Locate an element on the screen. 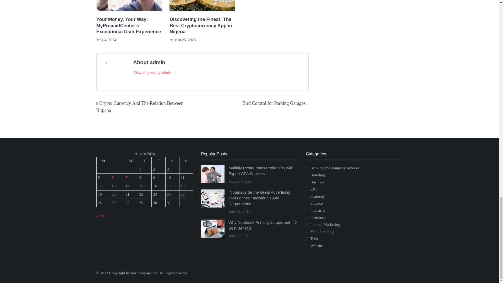 The height and width of the screenshot is (283, 503). Thursday is located at coordinates (145, 161).